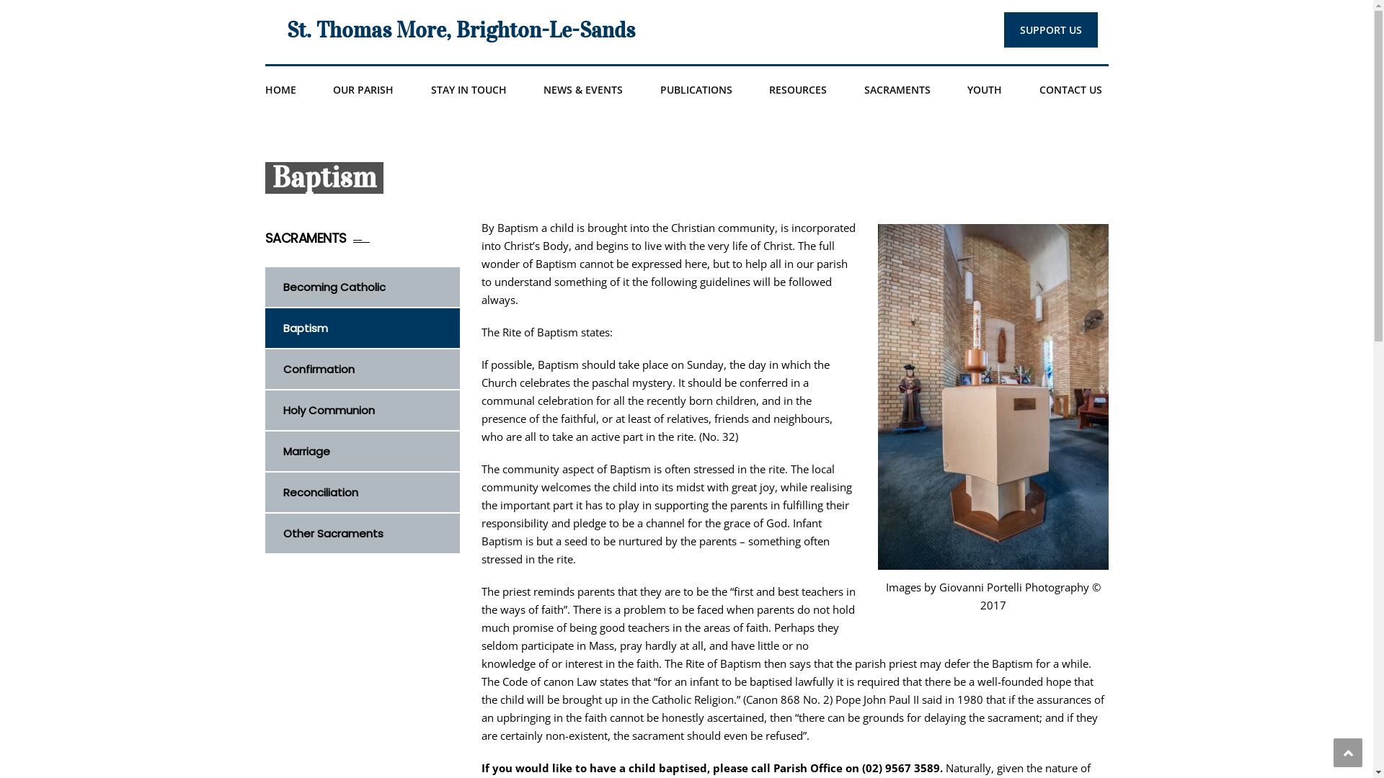  I want to click on Holy Communion, so click(371, 411).